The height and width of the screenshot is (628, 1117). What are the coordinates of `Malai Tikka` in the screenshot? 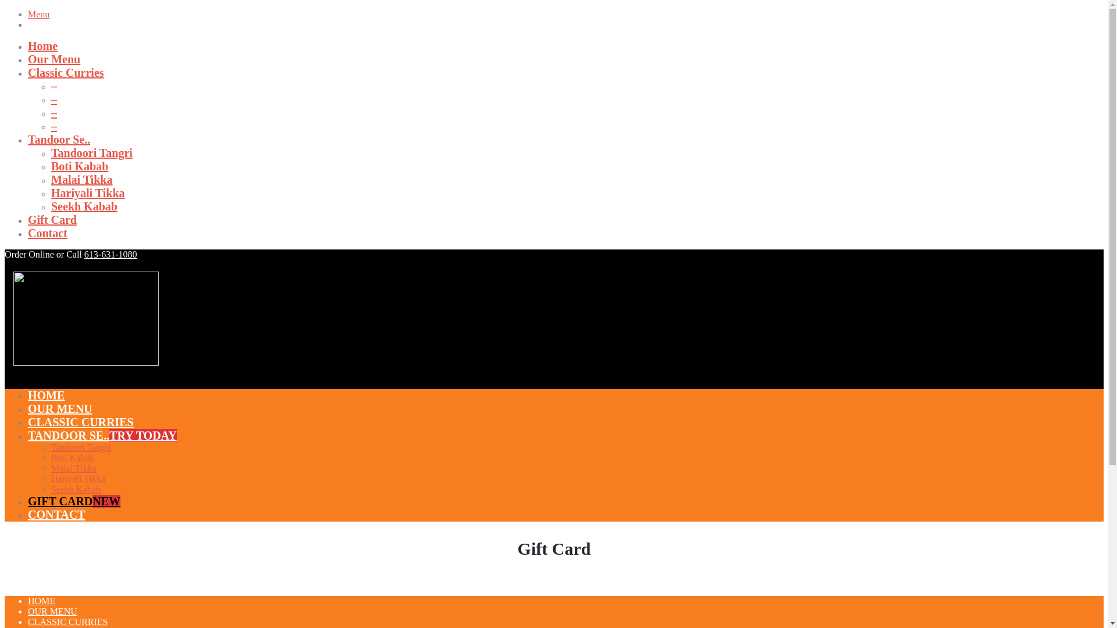 It's located at (74, 469).